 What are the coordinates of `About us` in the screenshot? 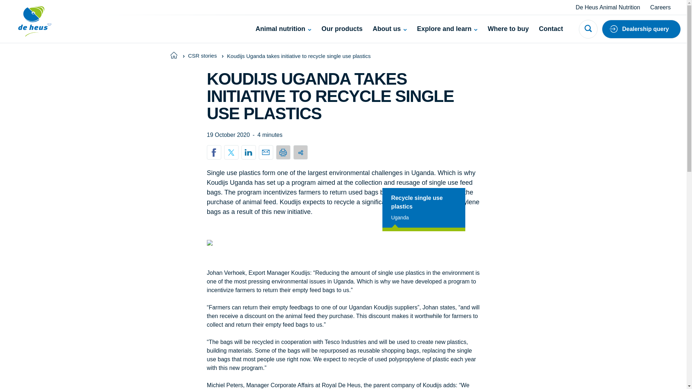 It's located at (390, 29).